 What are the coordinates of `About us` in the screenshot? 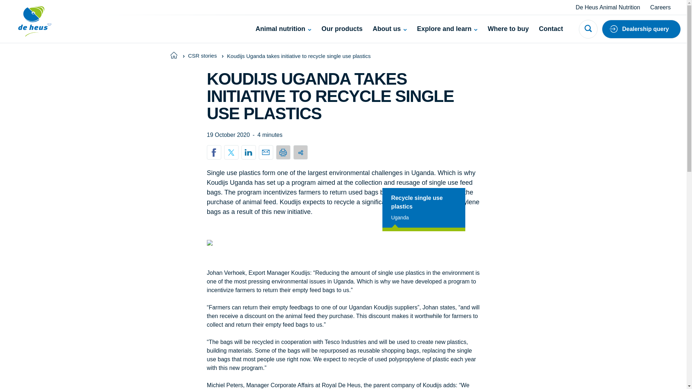 It's located at (390, 29).